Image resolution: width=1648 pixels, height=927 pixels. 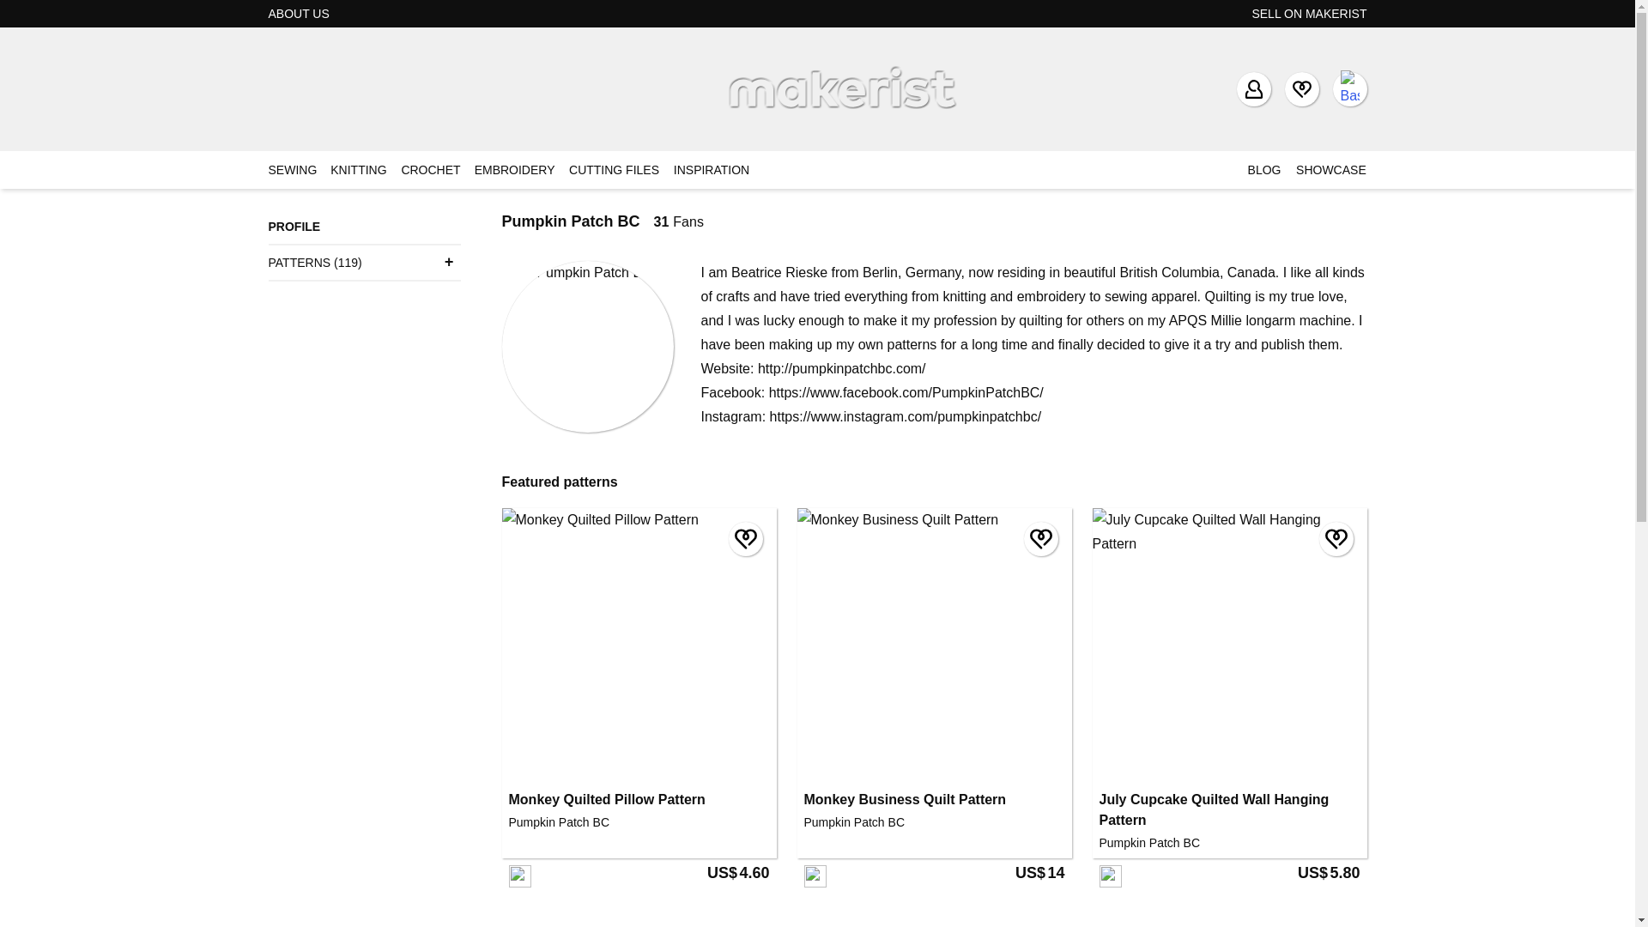 I want to click on Blog, so click(x=1264, y=170).